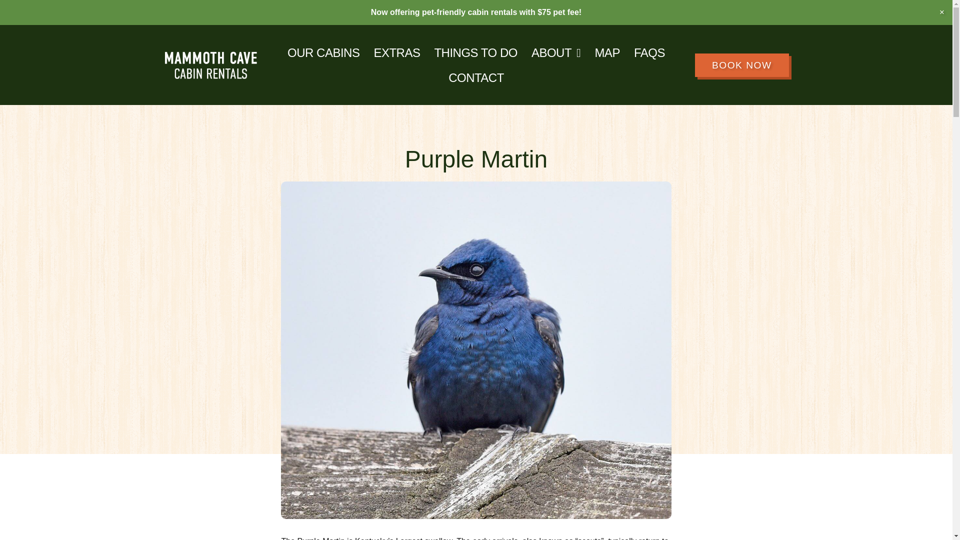 This screenshot has width=960, height=540. I want to click on EXTRAS, so click(397, 52).